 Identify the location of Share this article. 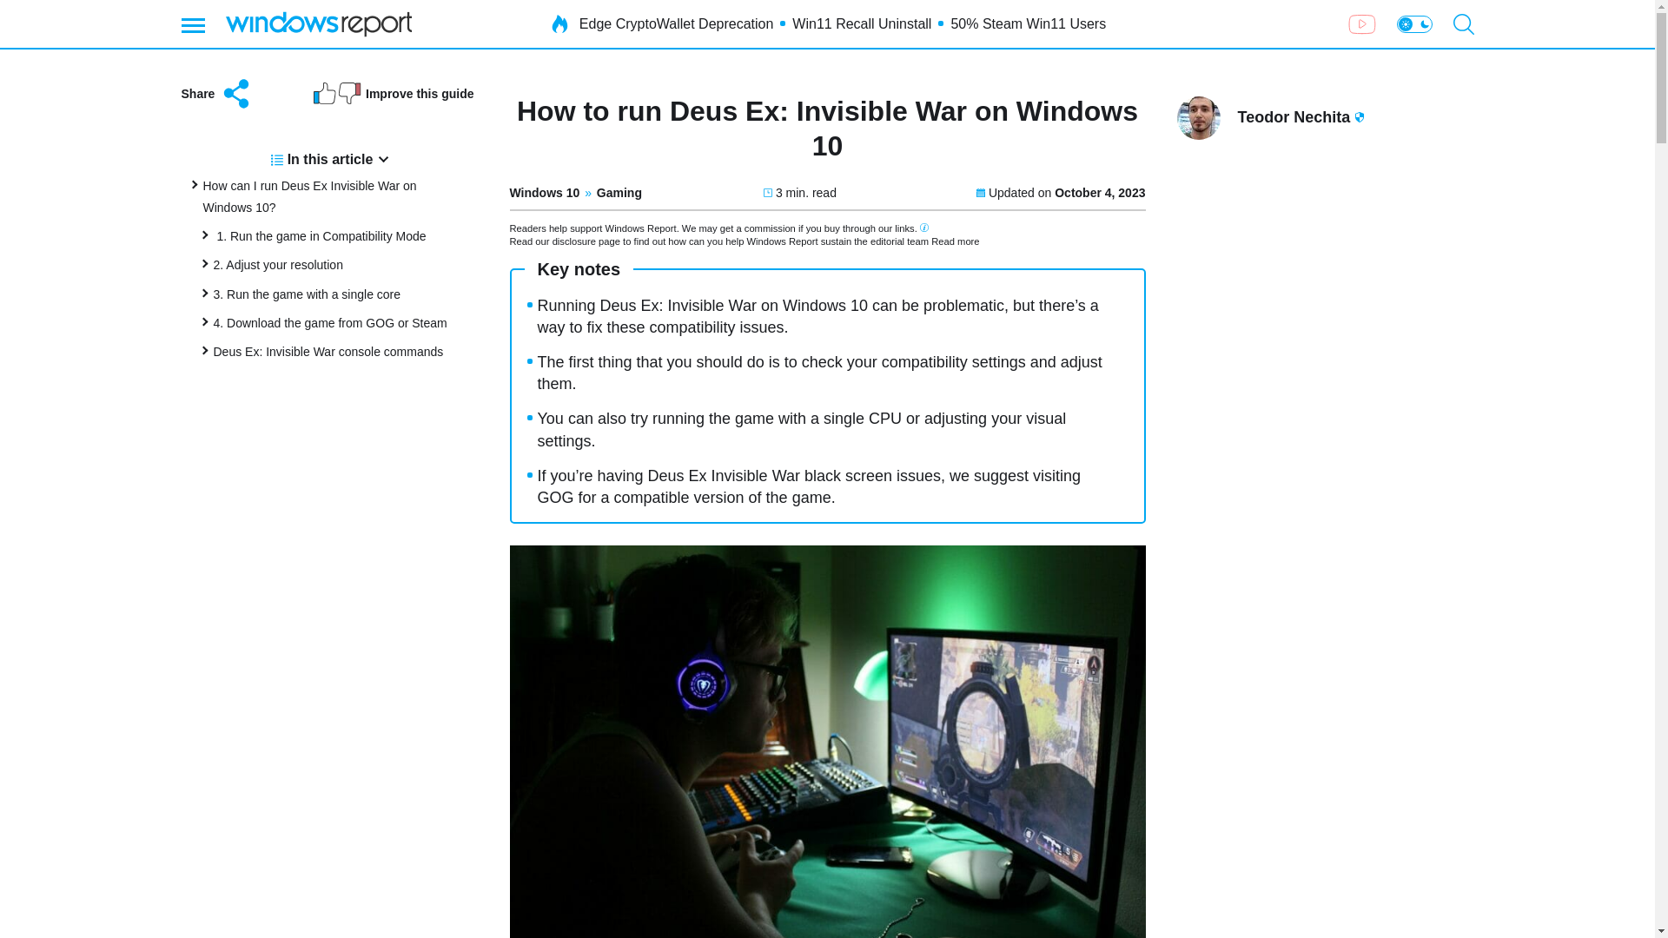
(216, 94).